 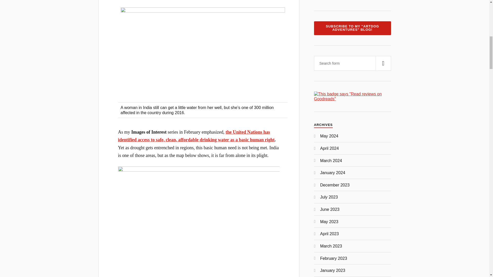 I want to click on SUBSCRIBE TO MY "ARTDOG ADVENTURES" BLOG!, so click(x=352, y=28).